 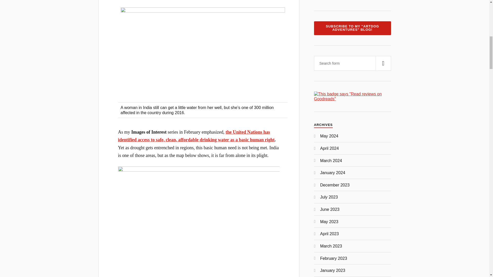 I want to click on SUBSCRIBE TO MY "ARTDOG ADVENTURES" BLOG!, so click(x=352, y=28).